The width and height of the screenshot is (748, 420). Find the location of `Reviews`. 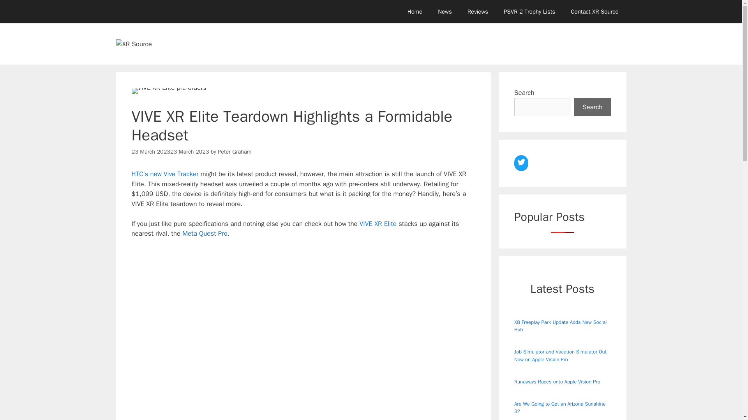

Reviews is located at coordinates (478, 12).